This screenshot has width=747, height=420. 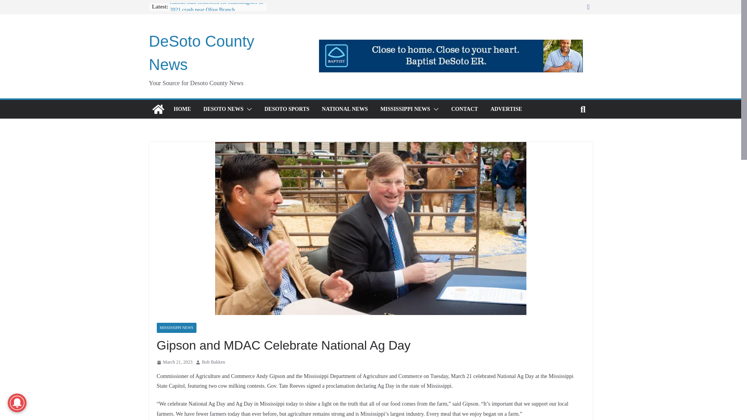 I want to click on MISSISSIPPI NEWS, so click(x=405, y=109).